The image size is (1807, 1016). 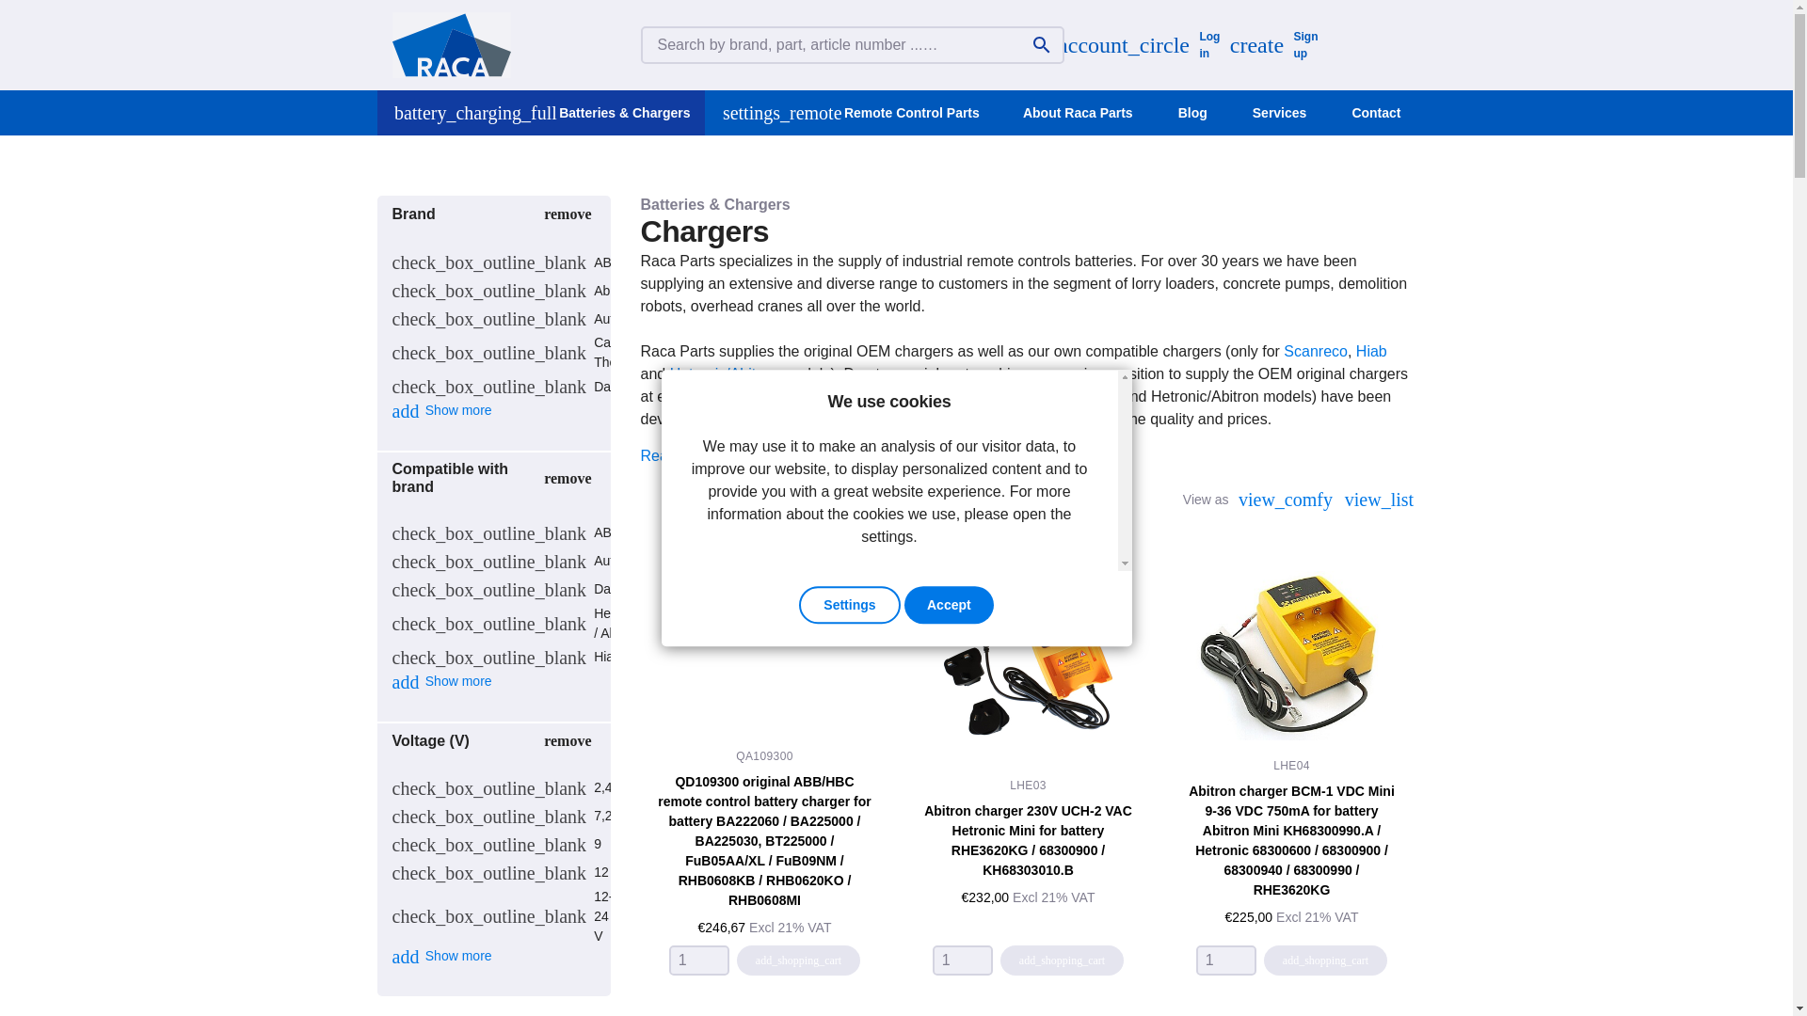 What do you see at coordinates (1028, 655) in the screenshot?
I see `View` at bounding box center [1028, 655].